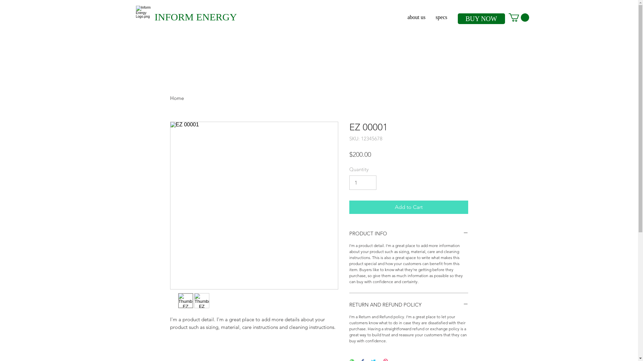 This screenshot has height=361, width=643. Describe the element at coordinates (441, 17) in the screenshot. I see `specs` at that location.